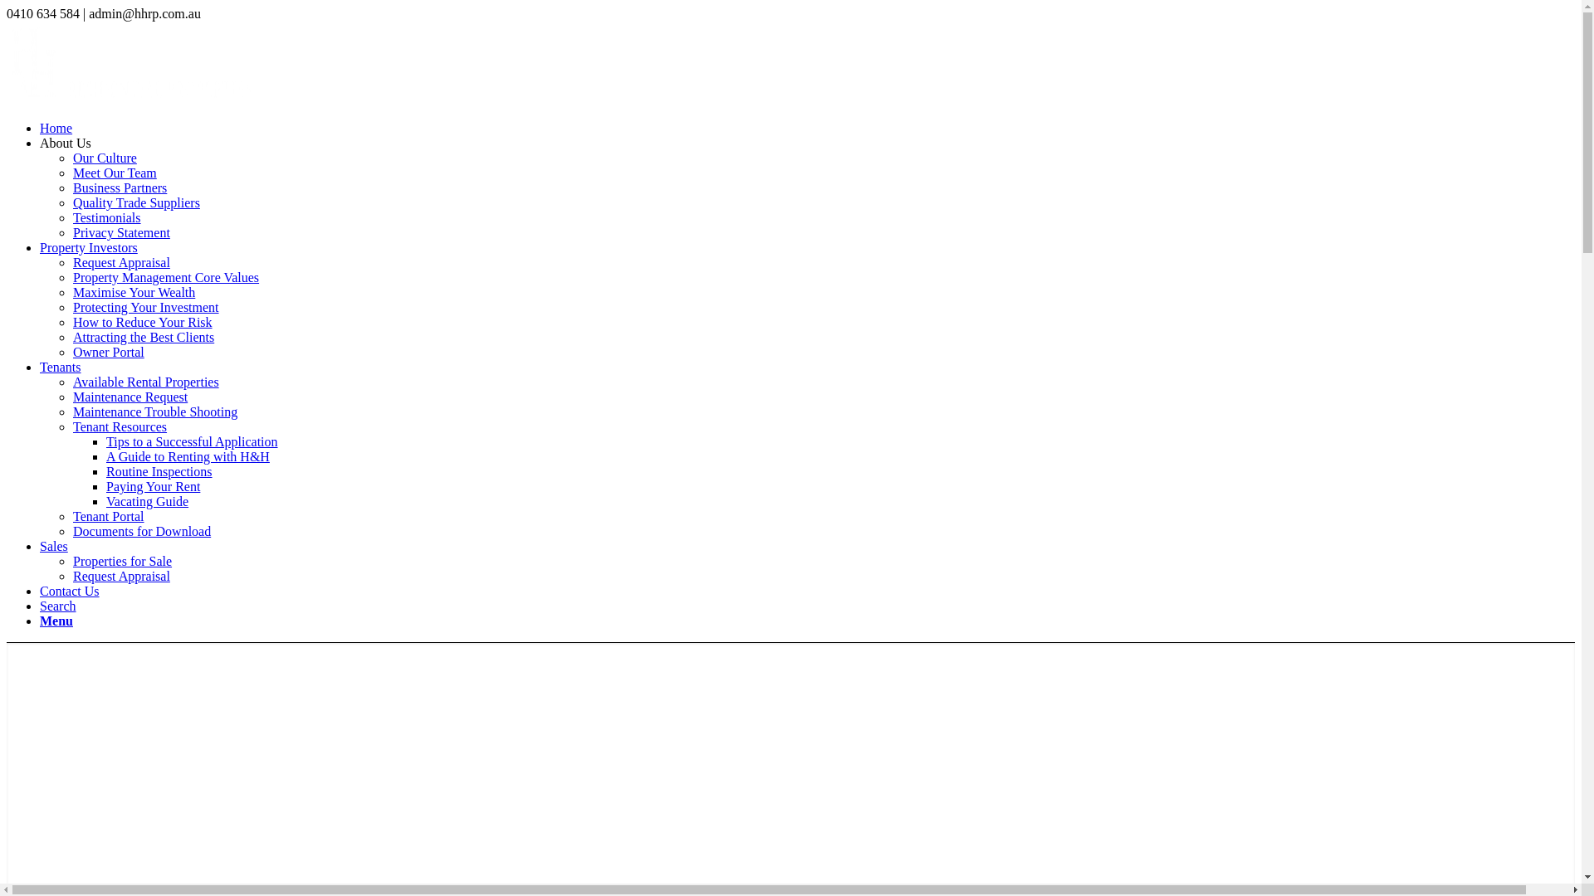 Image resolution: width=1594 pixels, height=896 pixels. What do you see at coordinates (120, 426) in the screenshot?
I see `Tenant Resources` at bounding box center [120, 426].